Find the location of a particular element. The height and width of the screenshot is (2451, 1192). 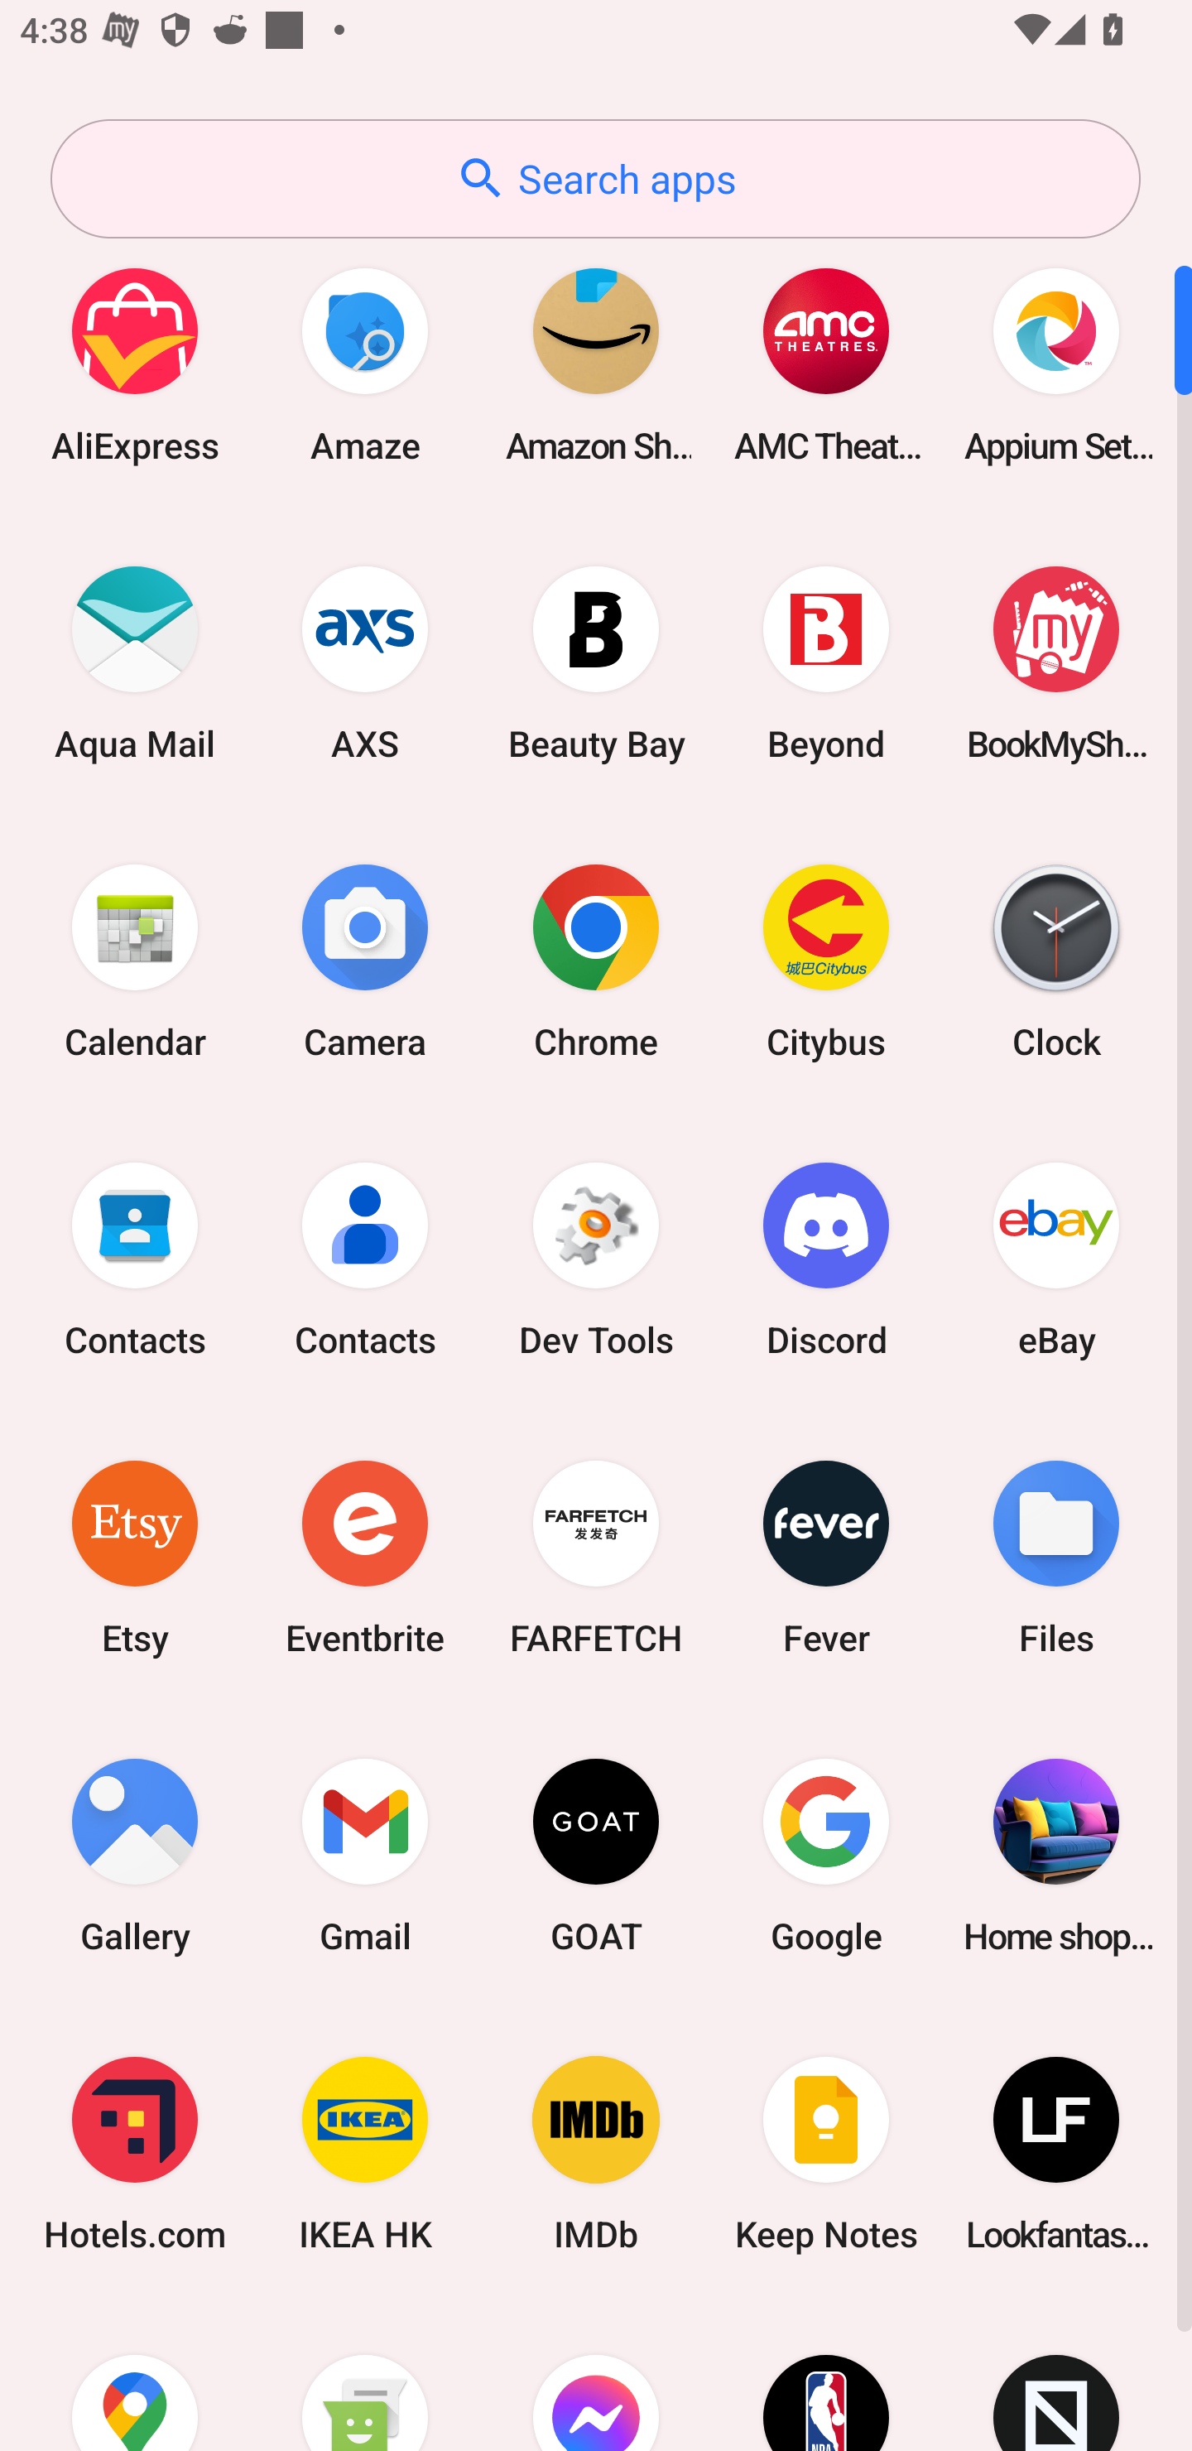

Beyond is located at coordinates (826, 662).